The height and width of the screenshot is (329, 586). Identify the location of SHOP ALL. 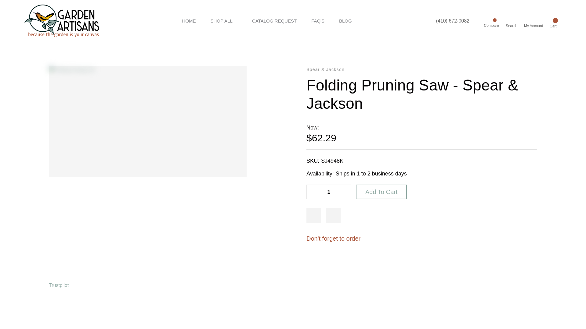
(224, 21).